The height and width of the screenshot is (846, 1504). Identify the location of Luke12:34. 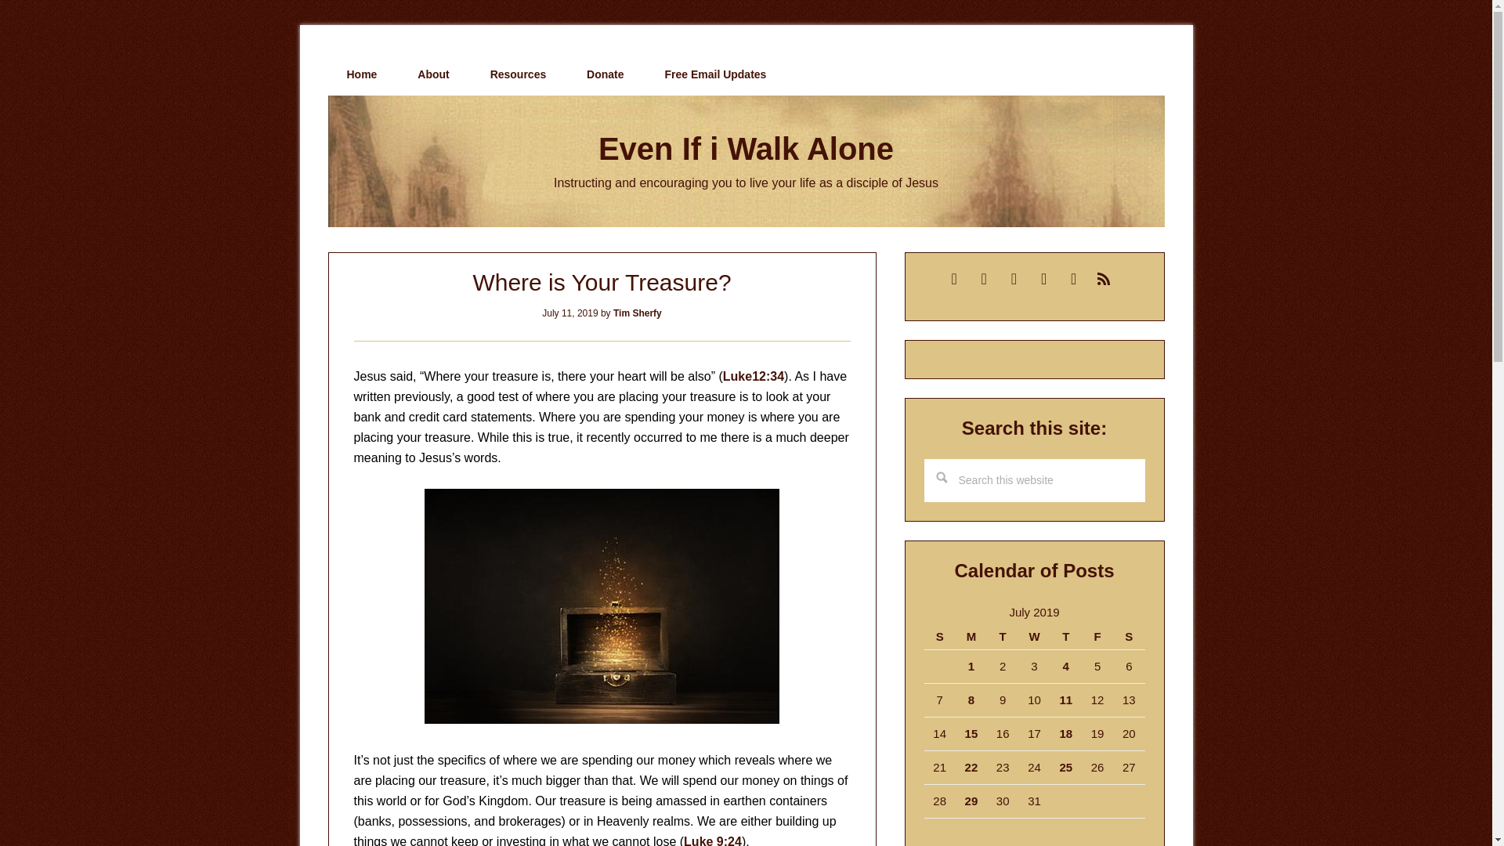
(754, 376).